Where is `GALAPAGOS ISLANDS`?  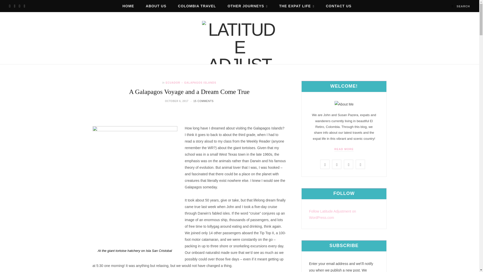
GALAPAGOS ISLANDS is located at coordinates (198, 83).